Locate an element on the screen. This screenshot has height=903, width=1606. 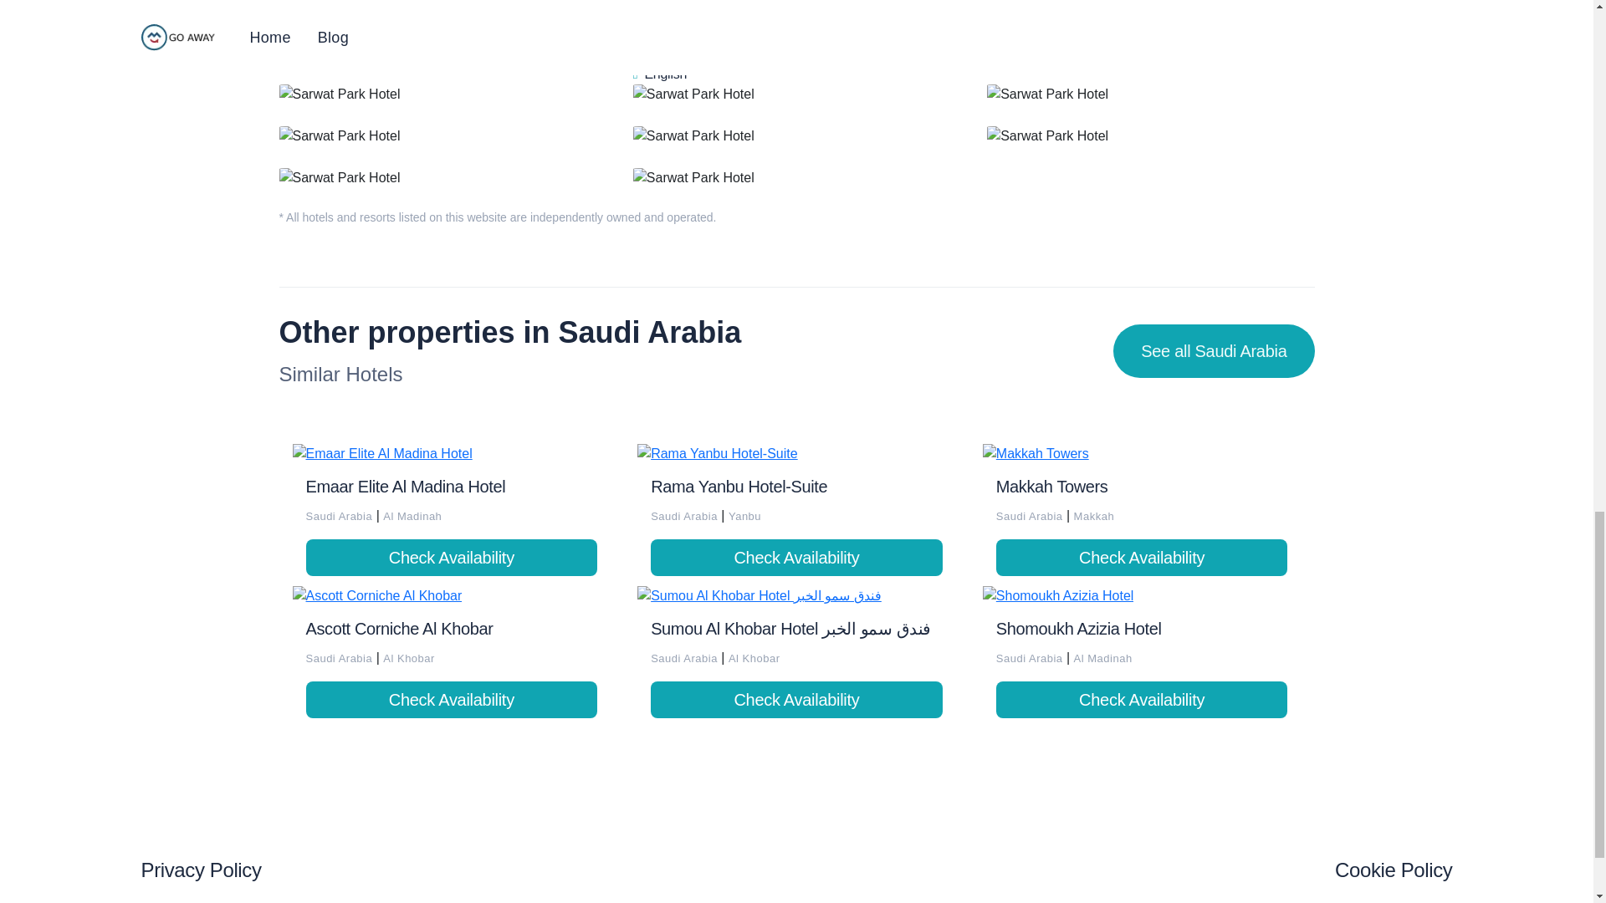
Rama Yanbu Hotel-Suite is located at coordinates (738, 487).